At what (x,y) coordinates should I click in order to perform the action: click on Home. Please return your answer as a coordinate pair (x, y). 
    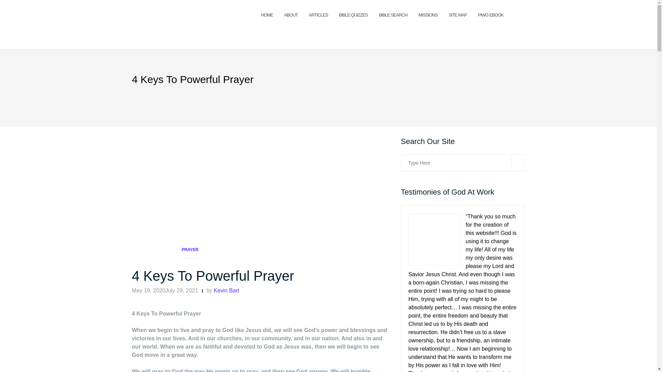
    Looking at the image, I should click on (267, 15).